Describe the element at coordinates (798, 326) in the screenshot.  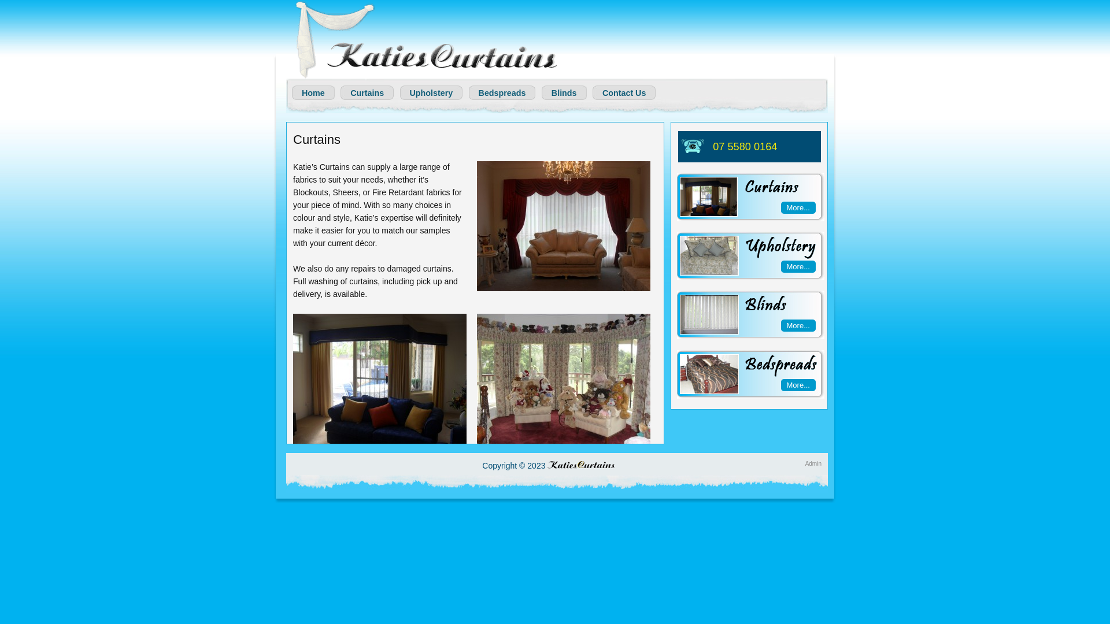
I see `More...` at that location.